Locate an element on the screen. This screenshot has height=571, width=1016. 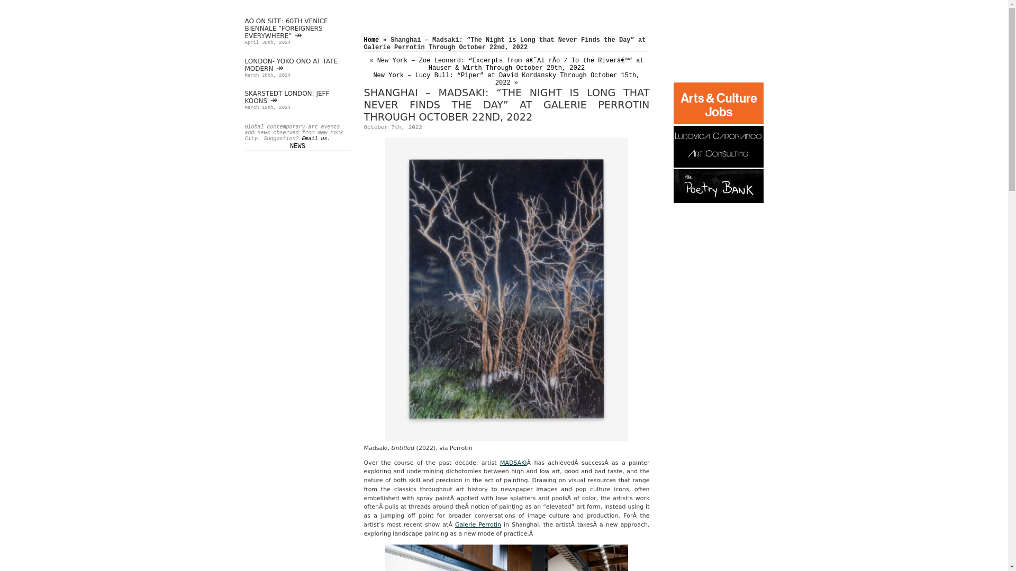
Galerie Perrotin - Art Observed is located at coordinates (478, 524).